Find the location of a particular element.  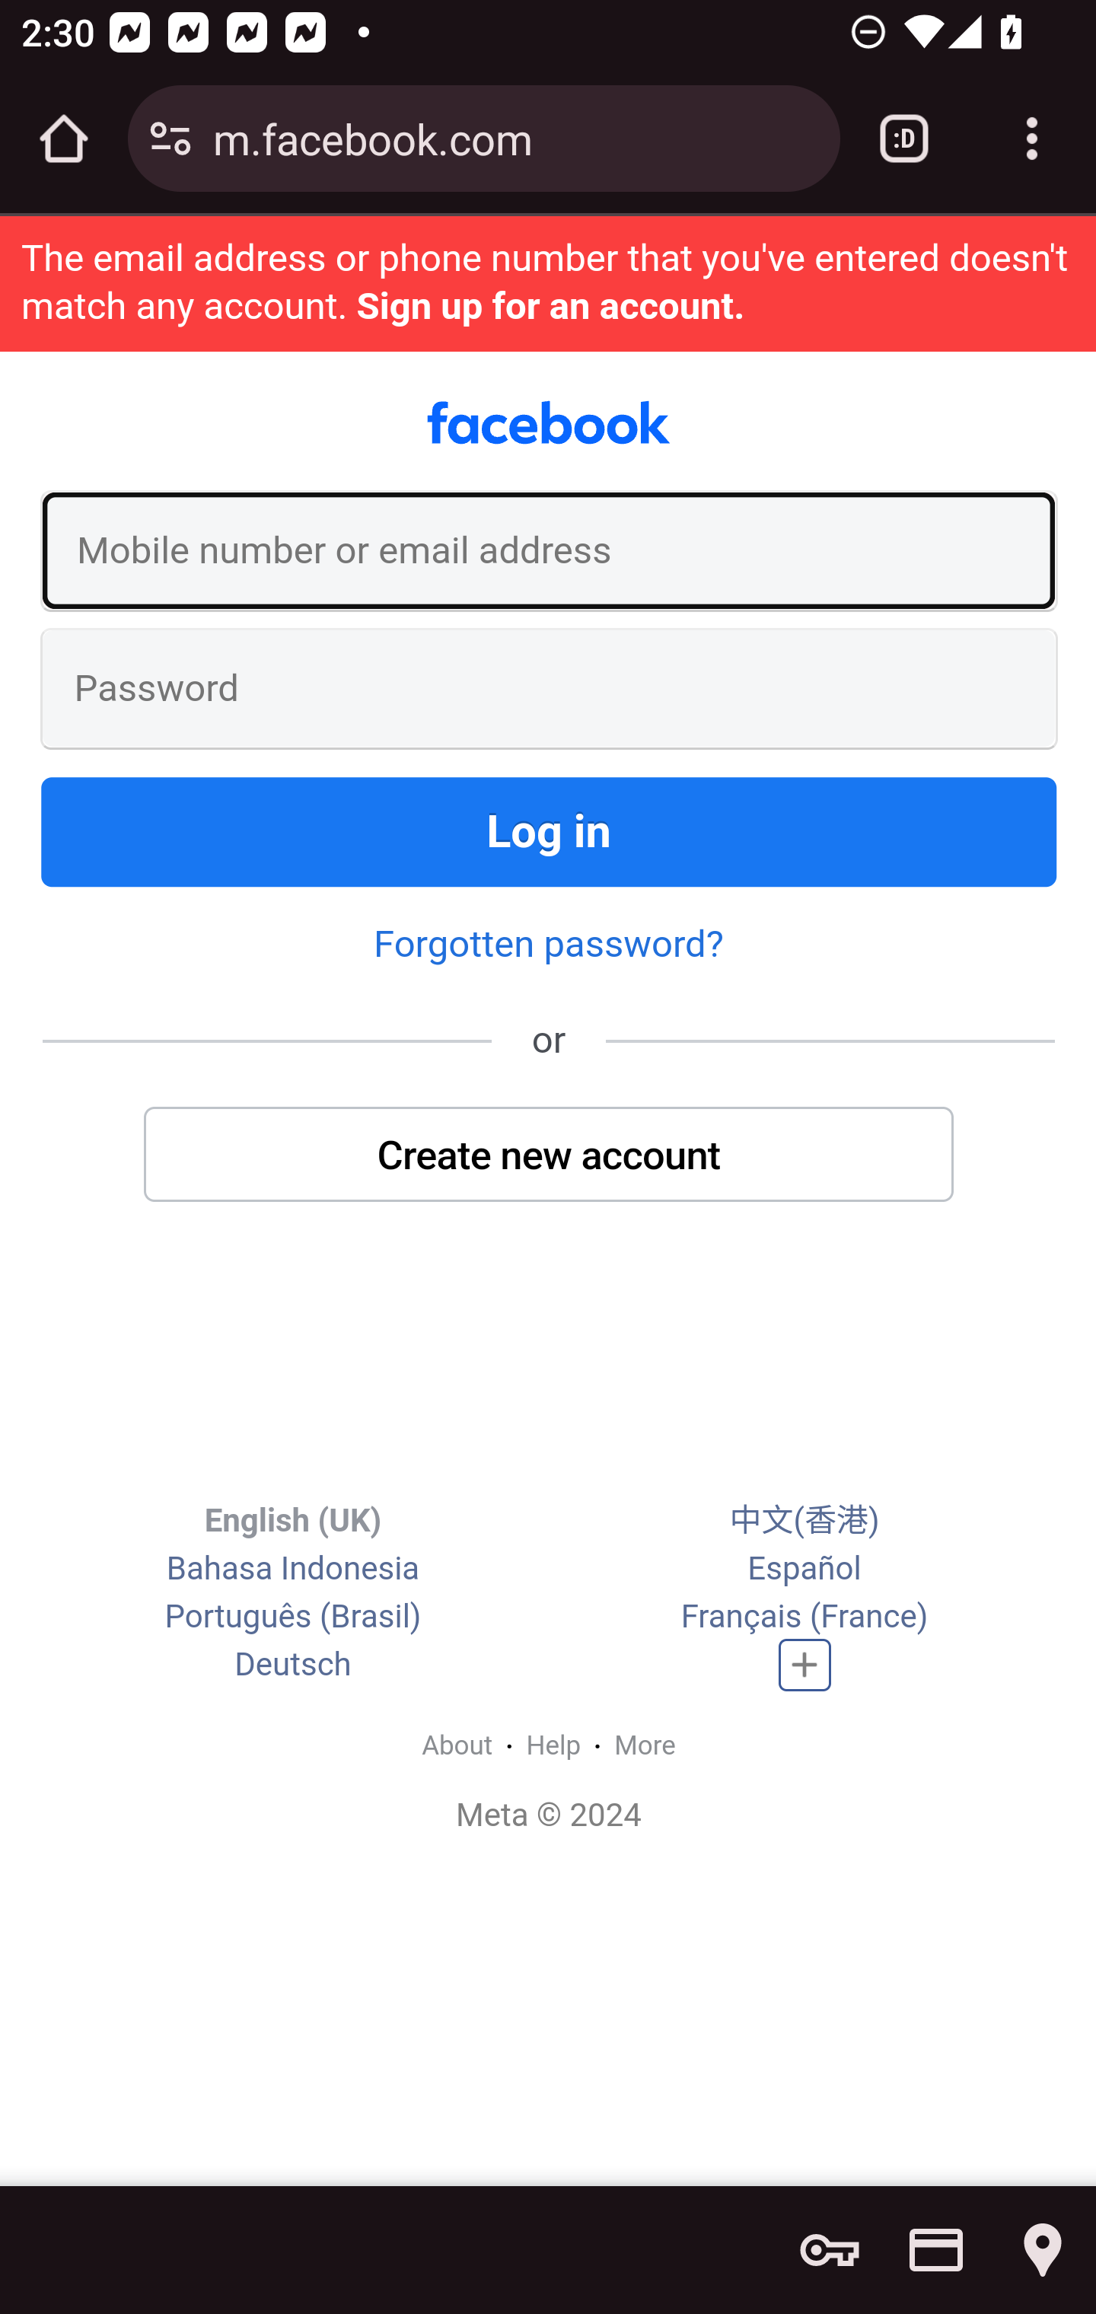

Customize and control Google Chrome is located at coordinates (1032, 139).